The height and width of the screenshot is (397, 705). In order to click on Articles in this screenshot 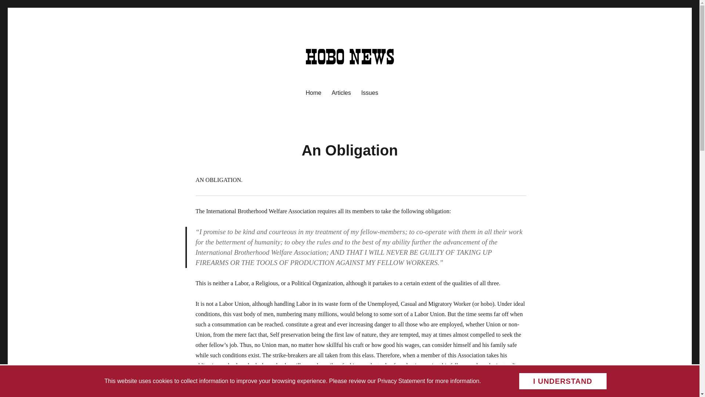, I will do `click(341, 93)`.